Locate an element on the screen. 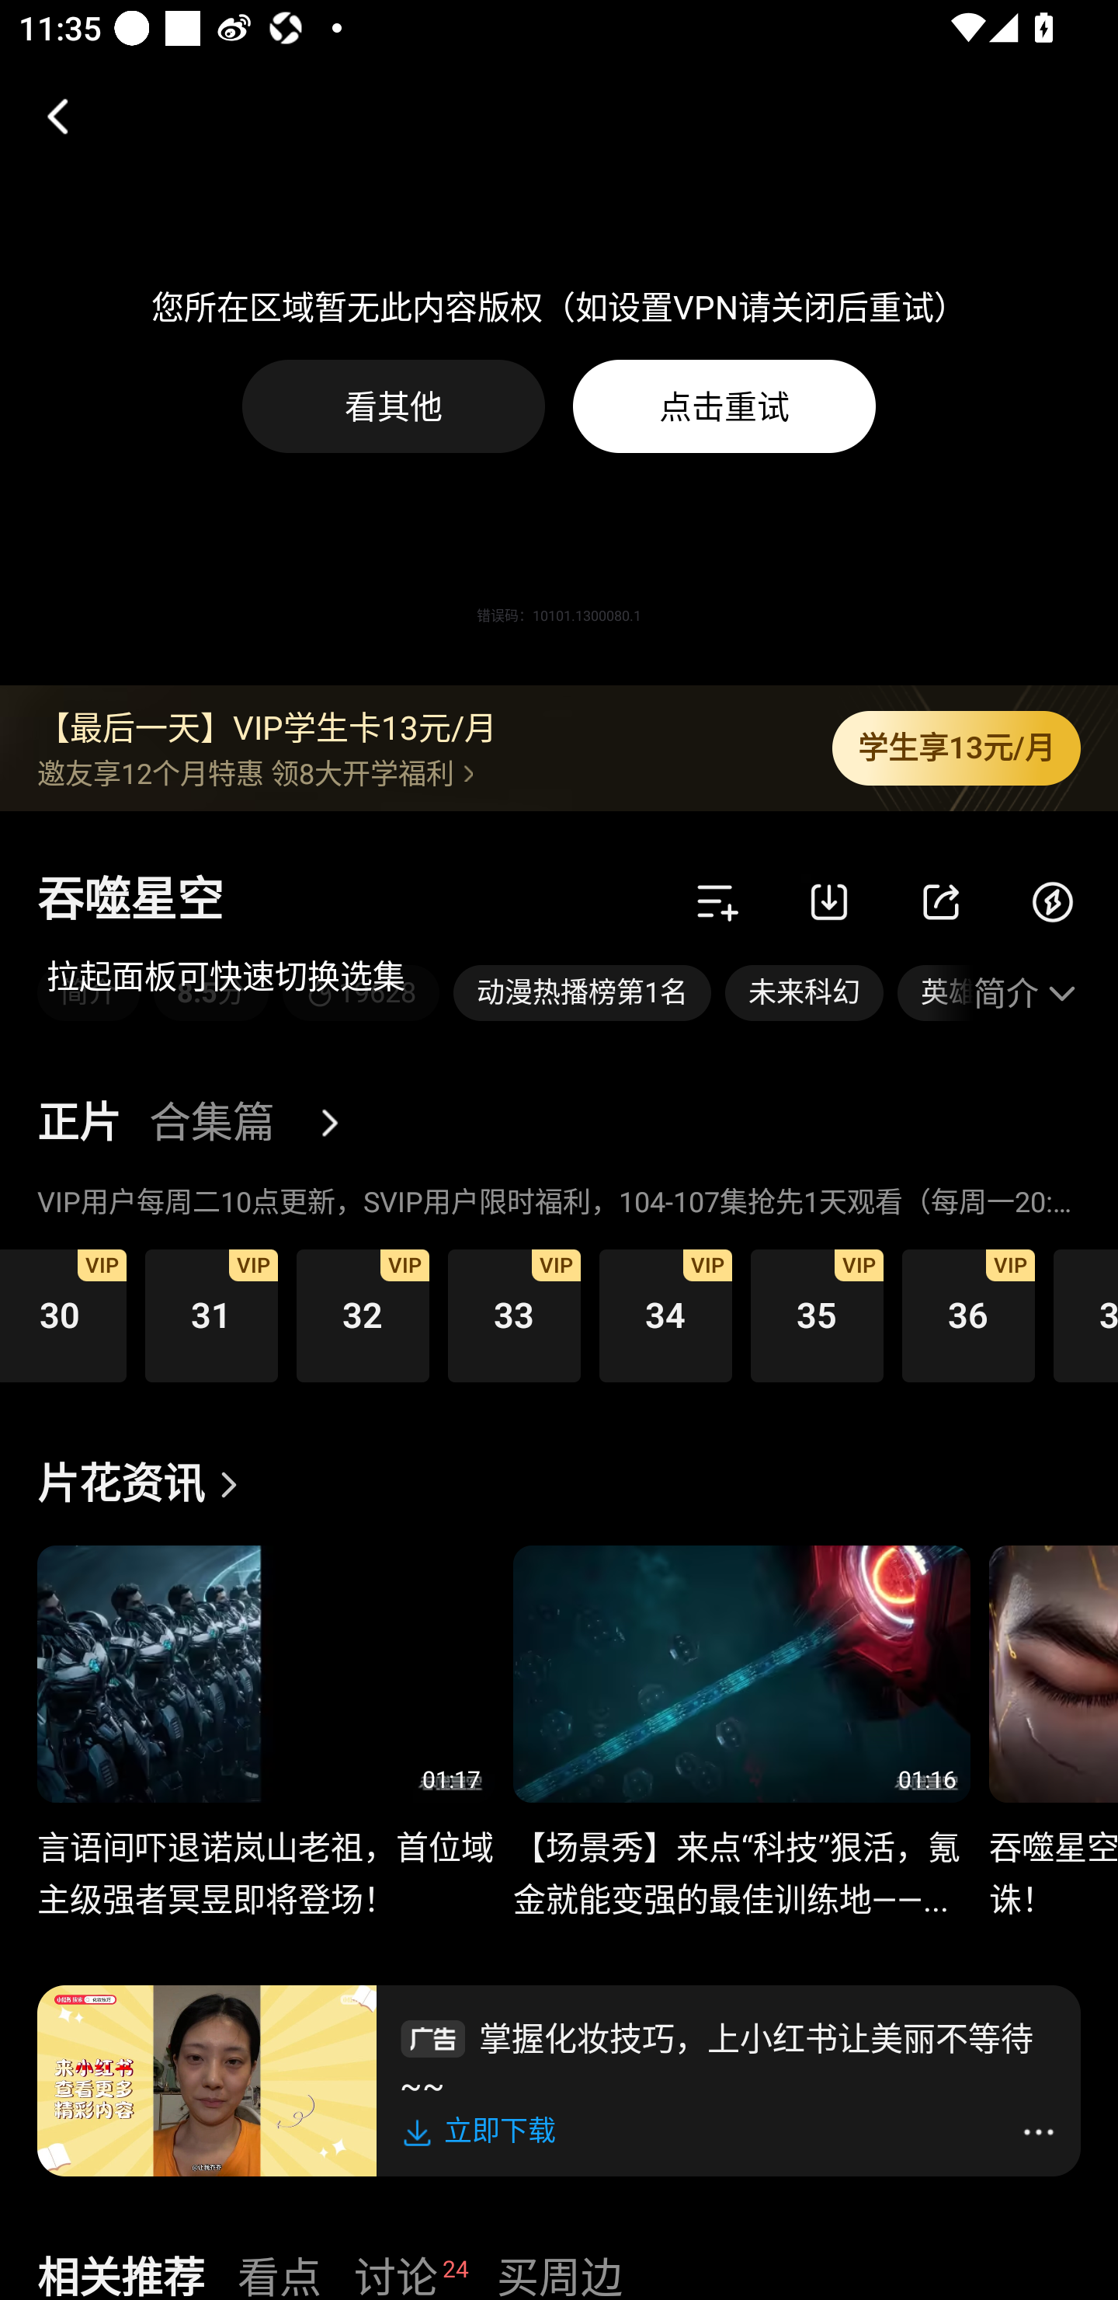 This screenshot has width=1118, height=2300. 19628 热度值 19628,链接 is located at coordinates (360, 993).